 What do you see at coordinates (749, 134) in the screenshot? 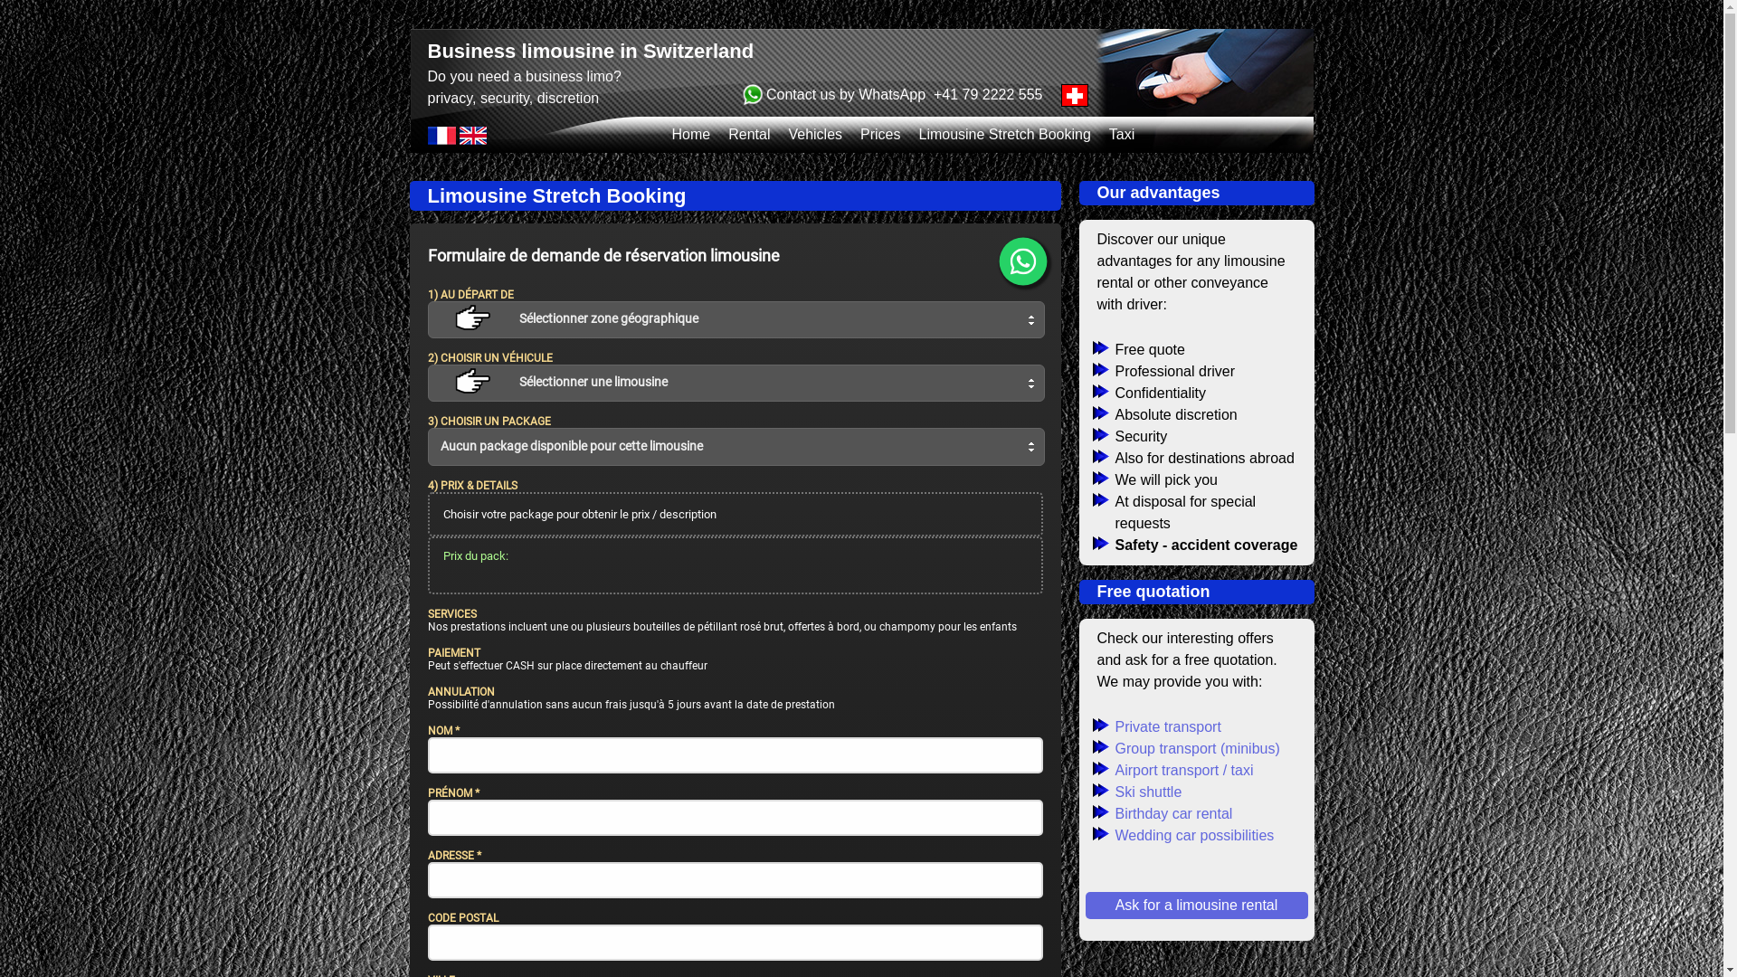
I see `Rental` at bounding box center [749, 134].